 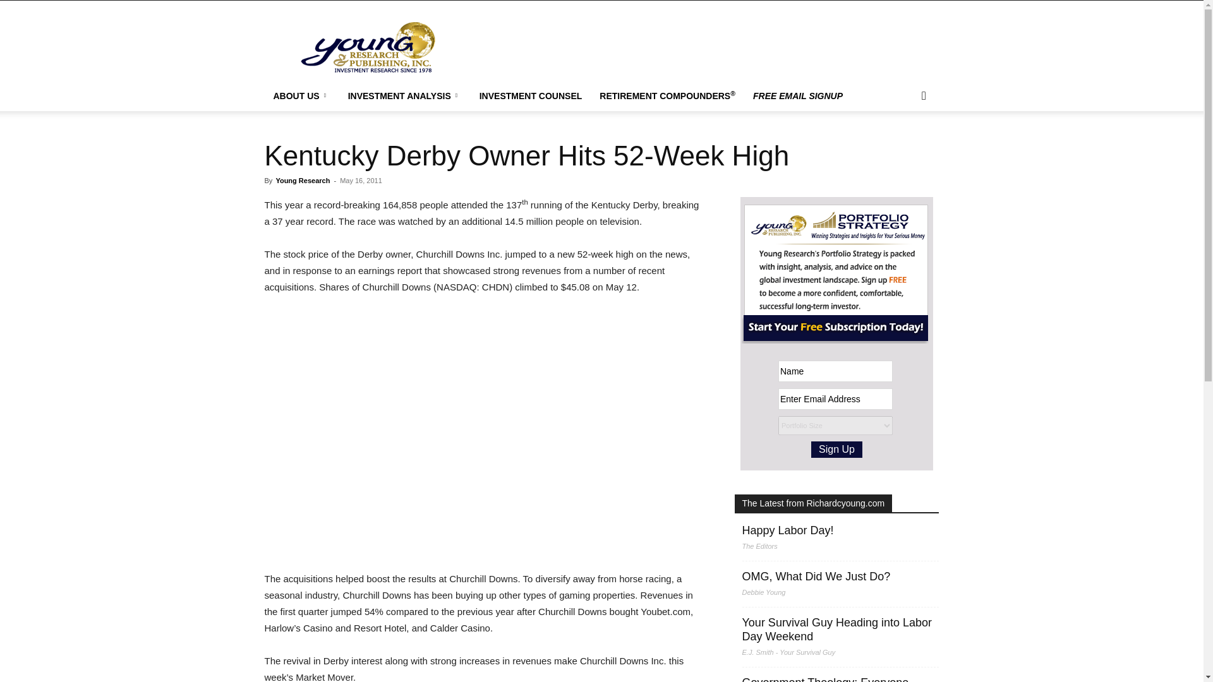 What do you see at coordinates (835, 399) in the screenshot?
I see `Enter Email Address` at bounding box center [835, 399].